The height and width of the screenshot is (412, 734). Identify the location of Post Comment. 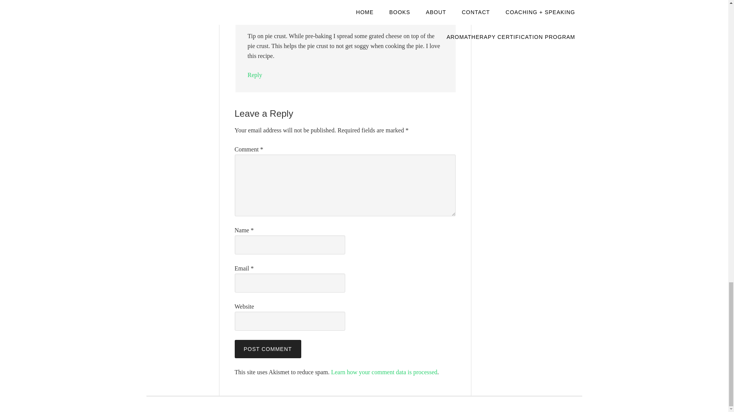
(268, 349).